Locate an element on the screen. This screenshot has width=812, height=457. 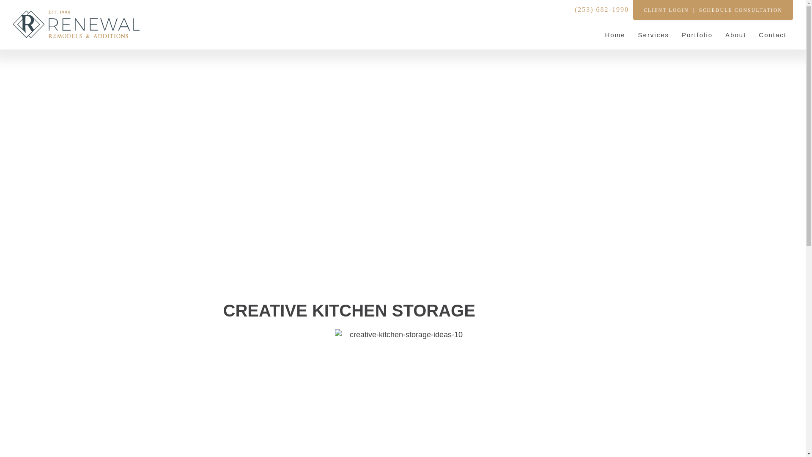
SCHEDULE CONSULTATION is located at coordinates (741, 10).